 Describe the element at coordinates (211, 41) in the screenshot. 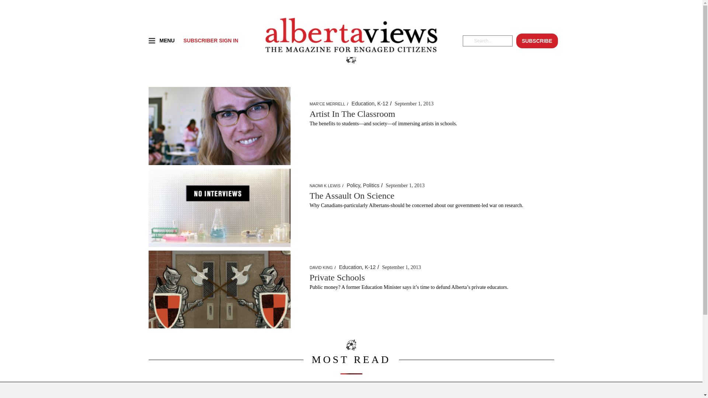

I see `SUBSCRIBER SIGN IN` at that location.